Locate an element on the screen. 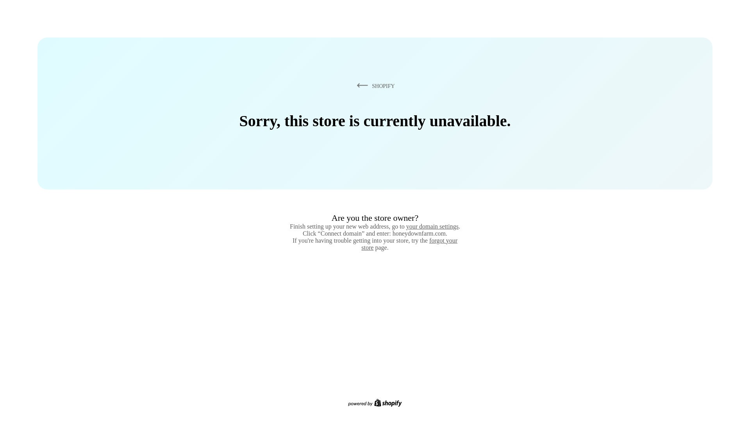 The width and height of the screenshot is (750, 422). your domain settings is located at coordinates (432, 226).